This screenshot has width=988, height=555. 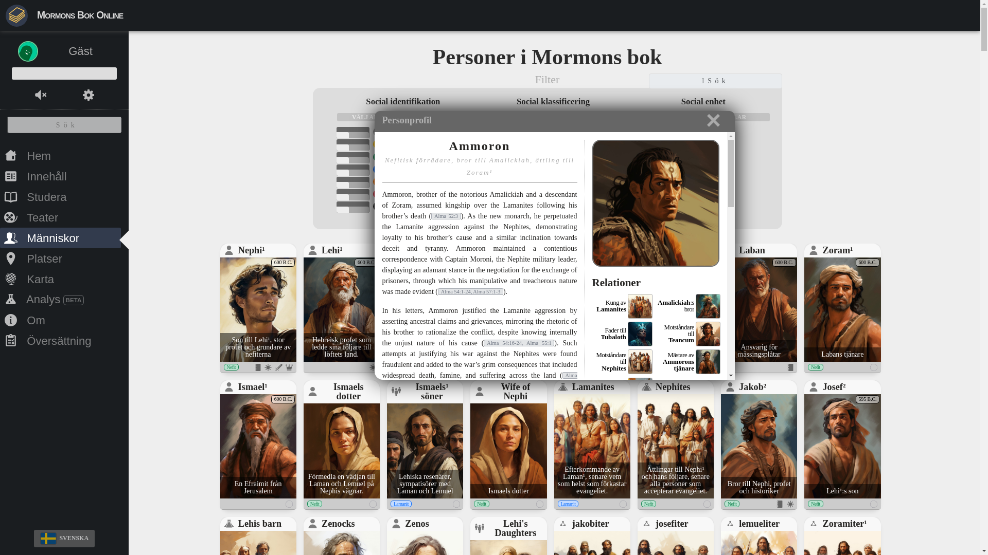 I want to click on Om, so click(x=446, y=216).